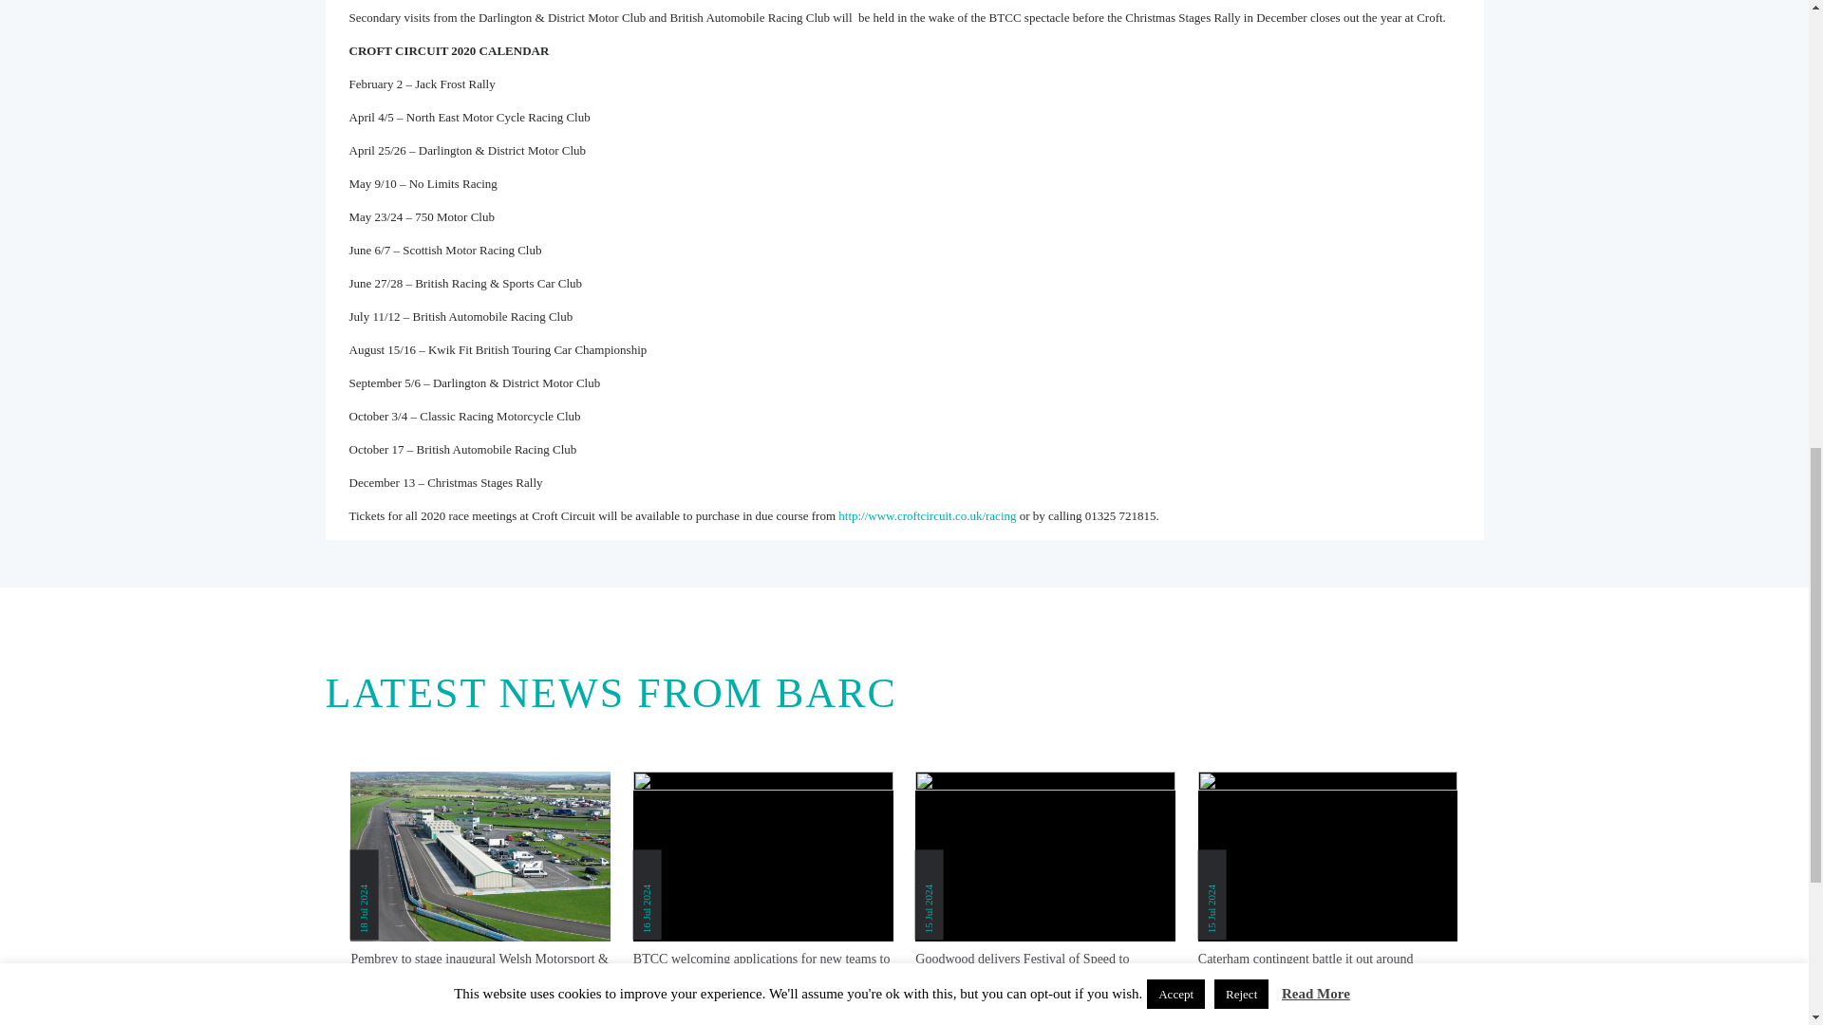  What do you see at coordinates (762, 968) in the screenshot?
I see `BTCC welcoming applications for new teams to join 2025 grid` at bounding box center [762, 968].